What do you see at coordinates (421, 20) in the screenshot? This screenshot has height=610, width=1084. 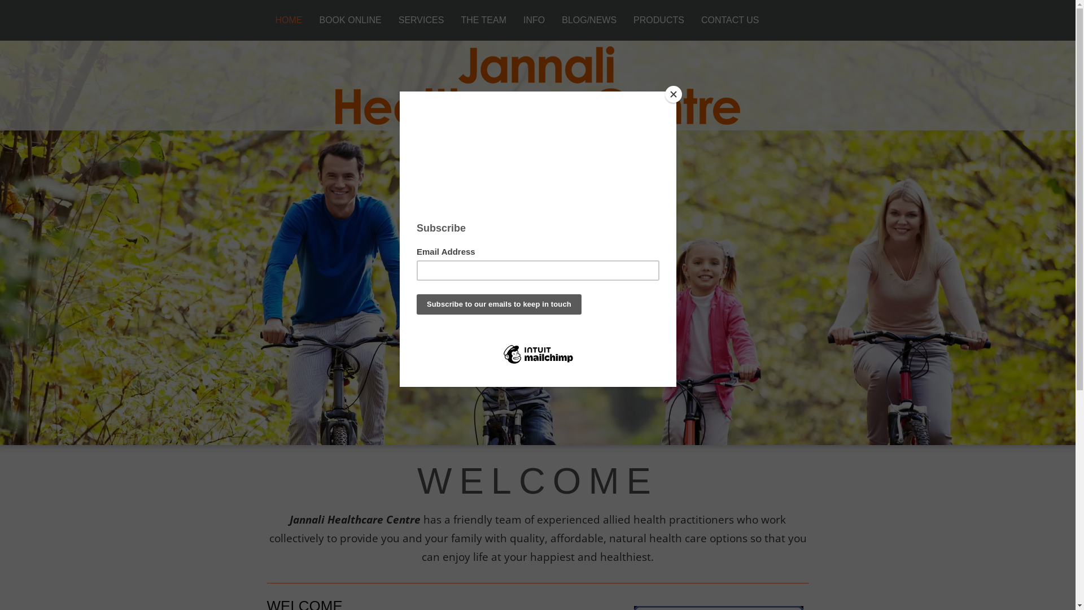 I see `SERVICES` at bounding box center [421, 20].